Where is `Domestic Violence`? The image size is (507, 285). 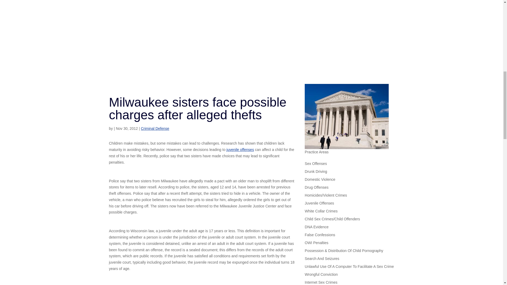 Domestic Violence is located at coordinates (320, 180).